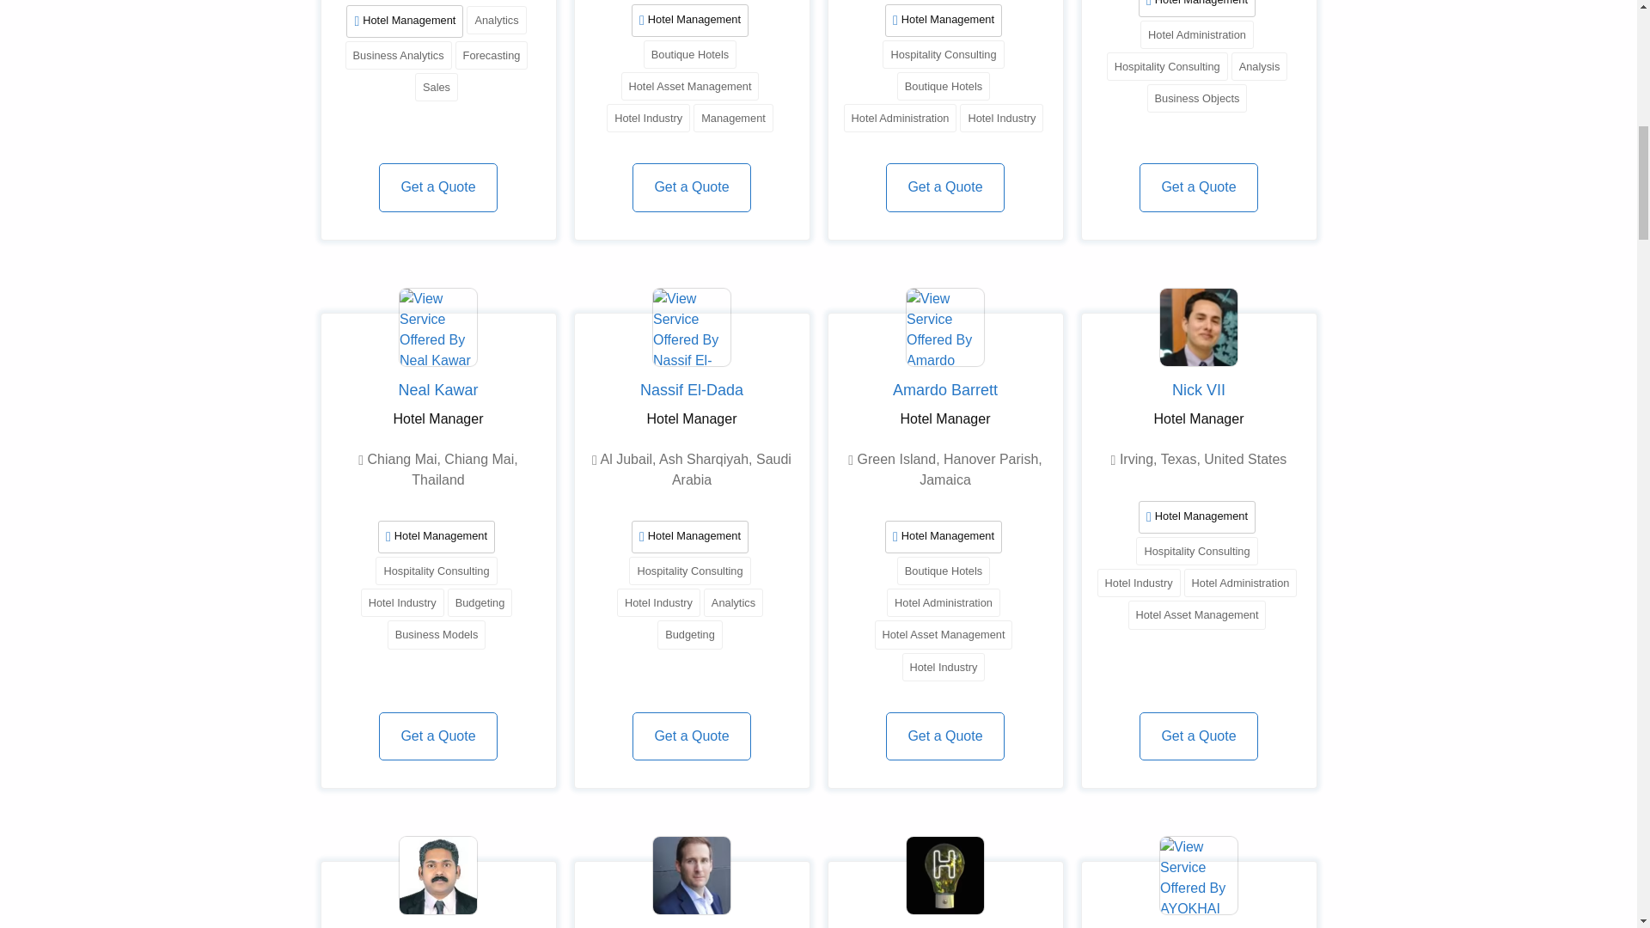 The height and width of the screenshot is (928, 1650). Describe the element at coordinates (1198, 327) in the screenshot. I see `View Service Offered By Nick VII ` at that location.